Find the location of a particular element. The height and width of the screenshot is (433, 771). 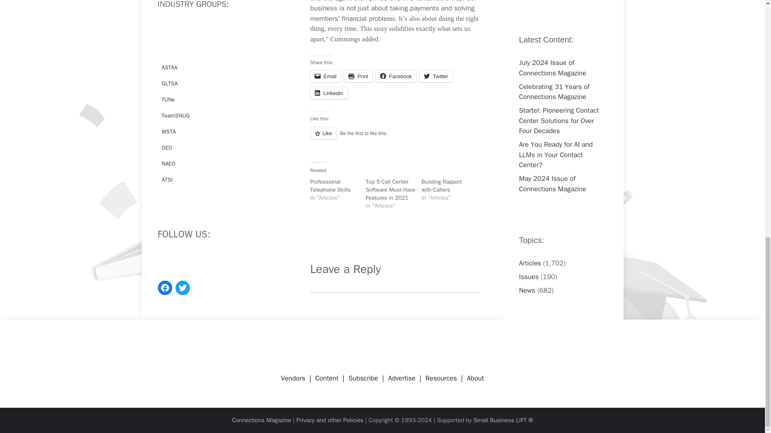

Click to share on Facebook is located at coordinates (396, 76).